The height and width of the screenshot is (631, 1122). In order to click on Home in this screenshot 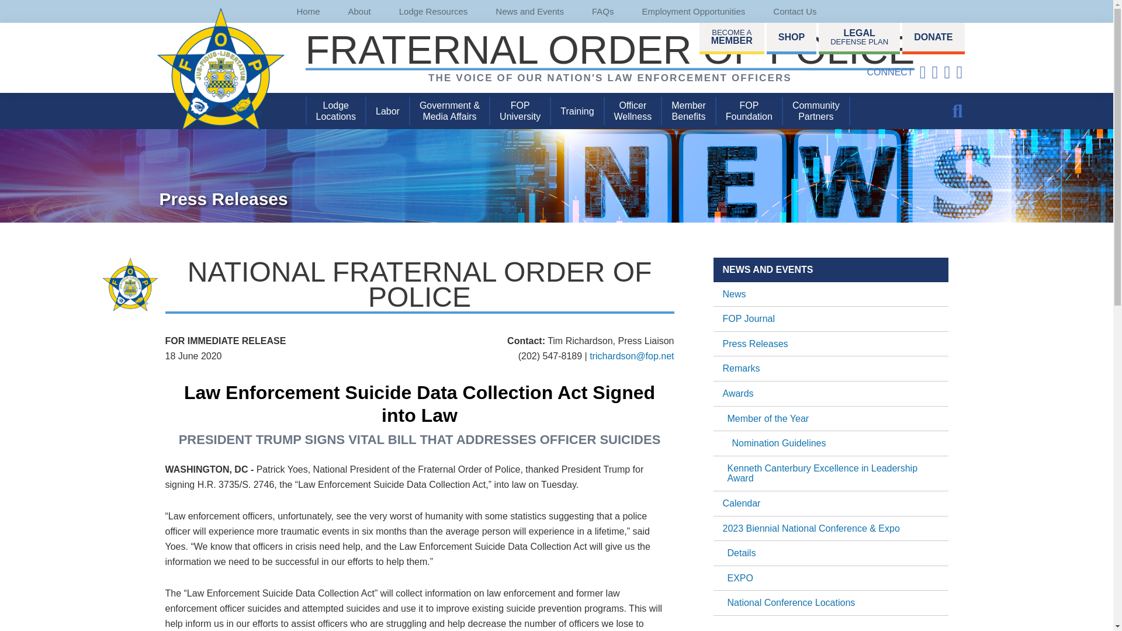, I will do `click(309, 11)`.